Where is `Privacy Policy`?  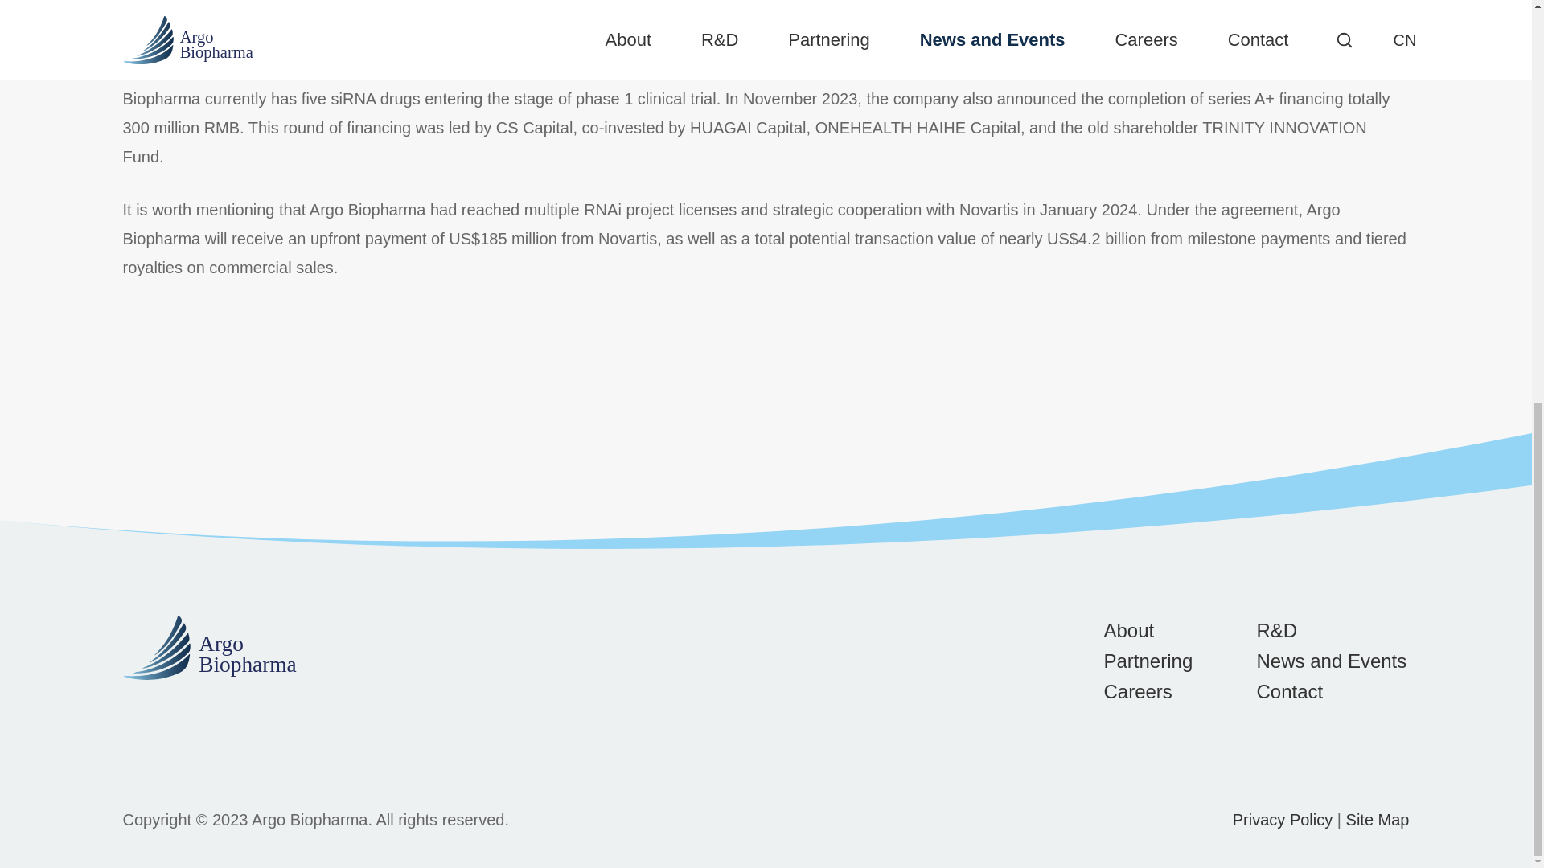 Privacy Policy is located at coordinates (1282, 820).